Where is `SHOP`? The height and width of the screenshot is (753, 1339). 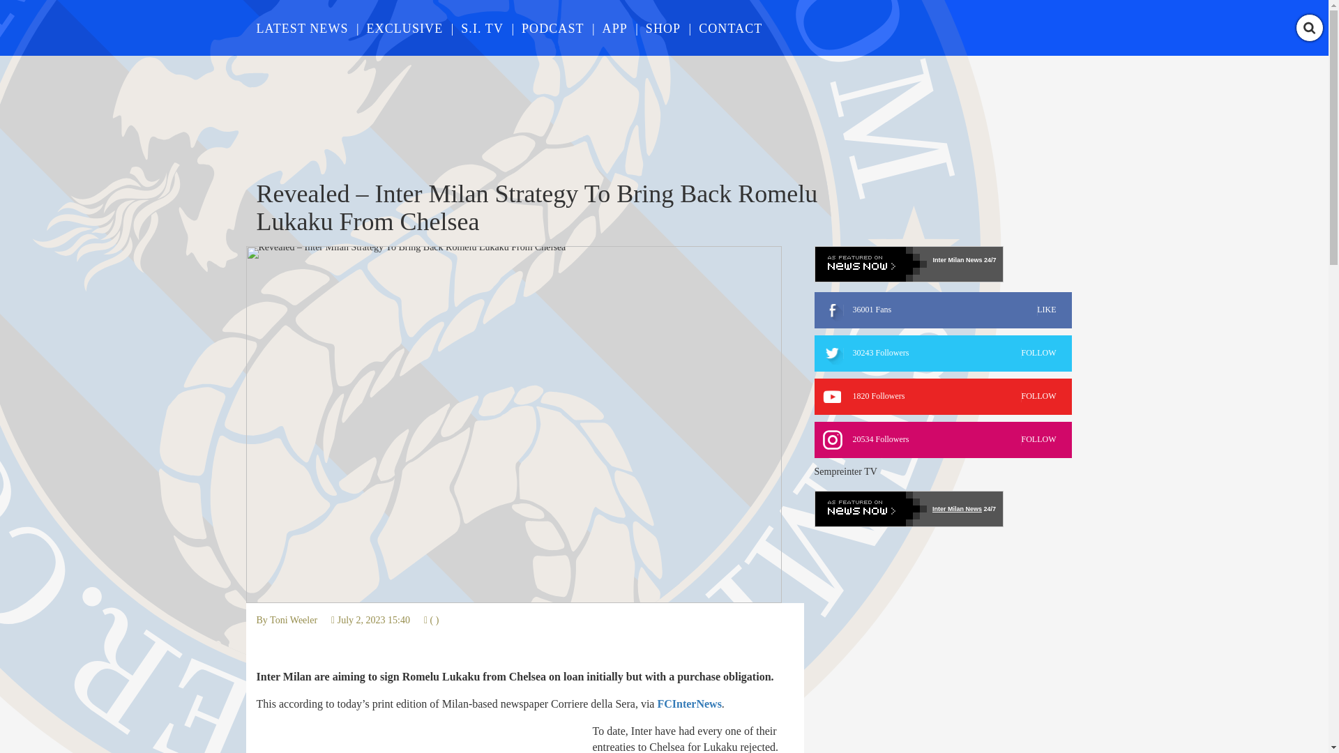
SHOP is located at coordinates (481, 28).